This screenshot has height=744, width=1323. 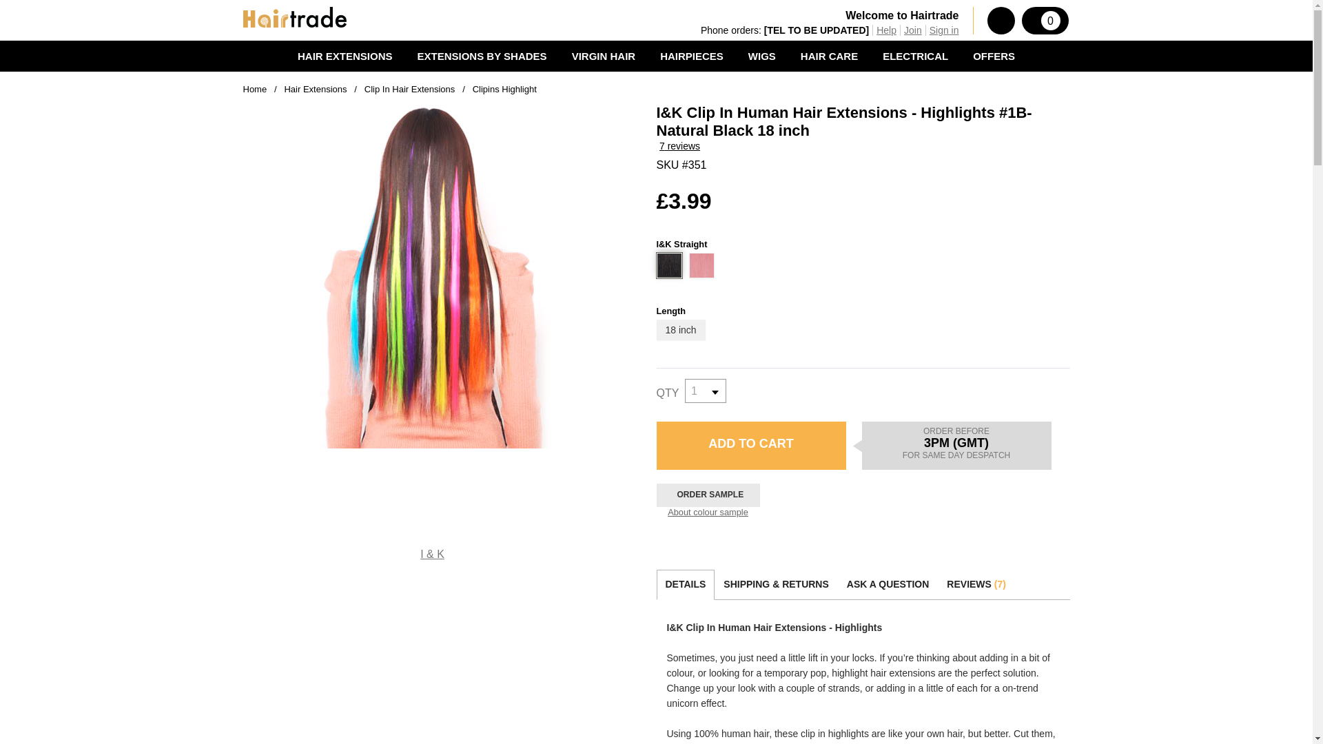 I want to click on Hairtrade, so click(x=294, y=17).